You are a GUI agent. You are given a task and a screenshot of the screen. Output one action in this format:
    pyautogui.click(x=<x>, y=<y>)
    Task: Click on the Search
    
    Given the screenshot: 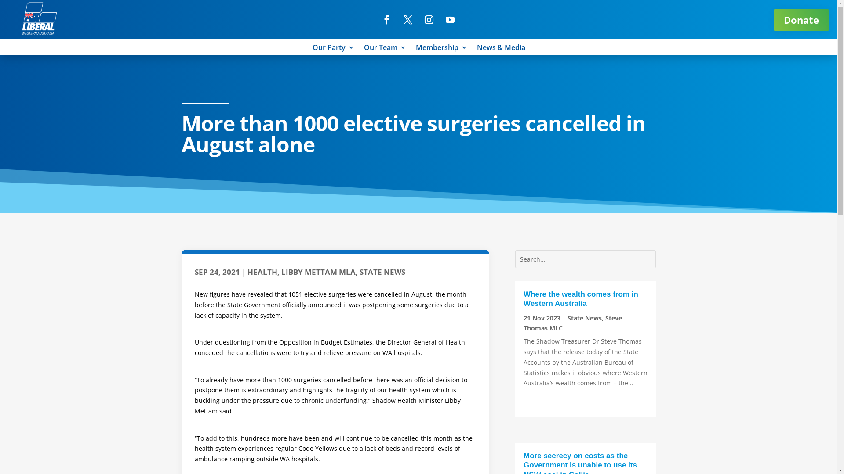 What is the action you would take?
    pyautogui.click(x=15, y=8)
    